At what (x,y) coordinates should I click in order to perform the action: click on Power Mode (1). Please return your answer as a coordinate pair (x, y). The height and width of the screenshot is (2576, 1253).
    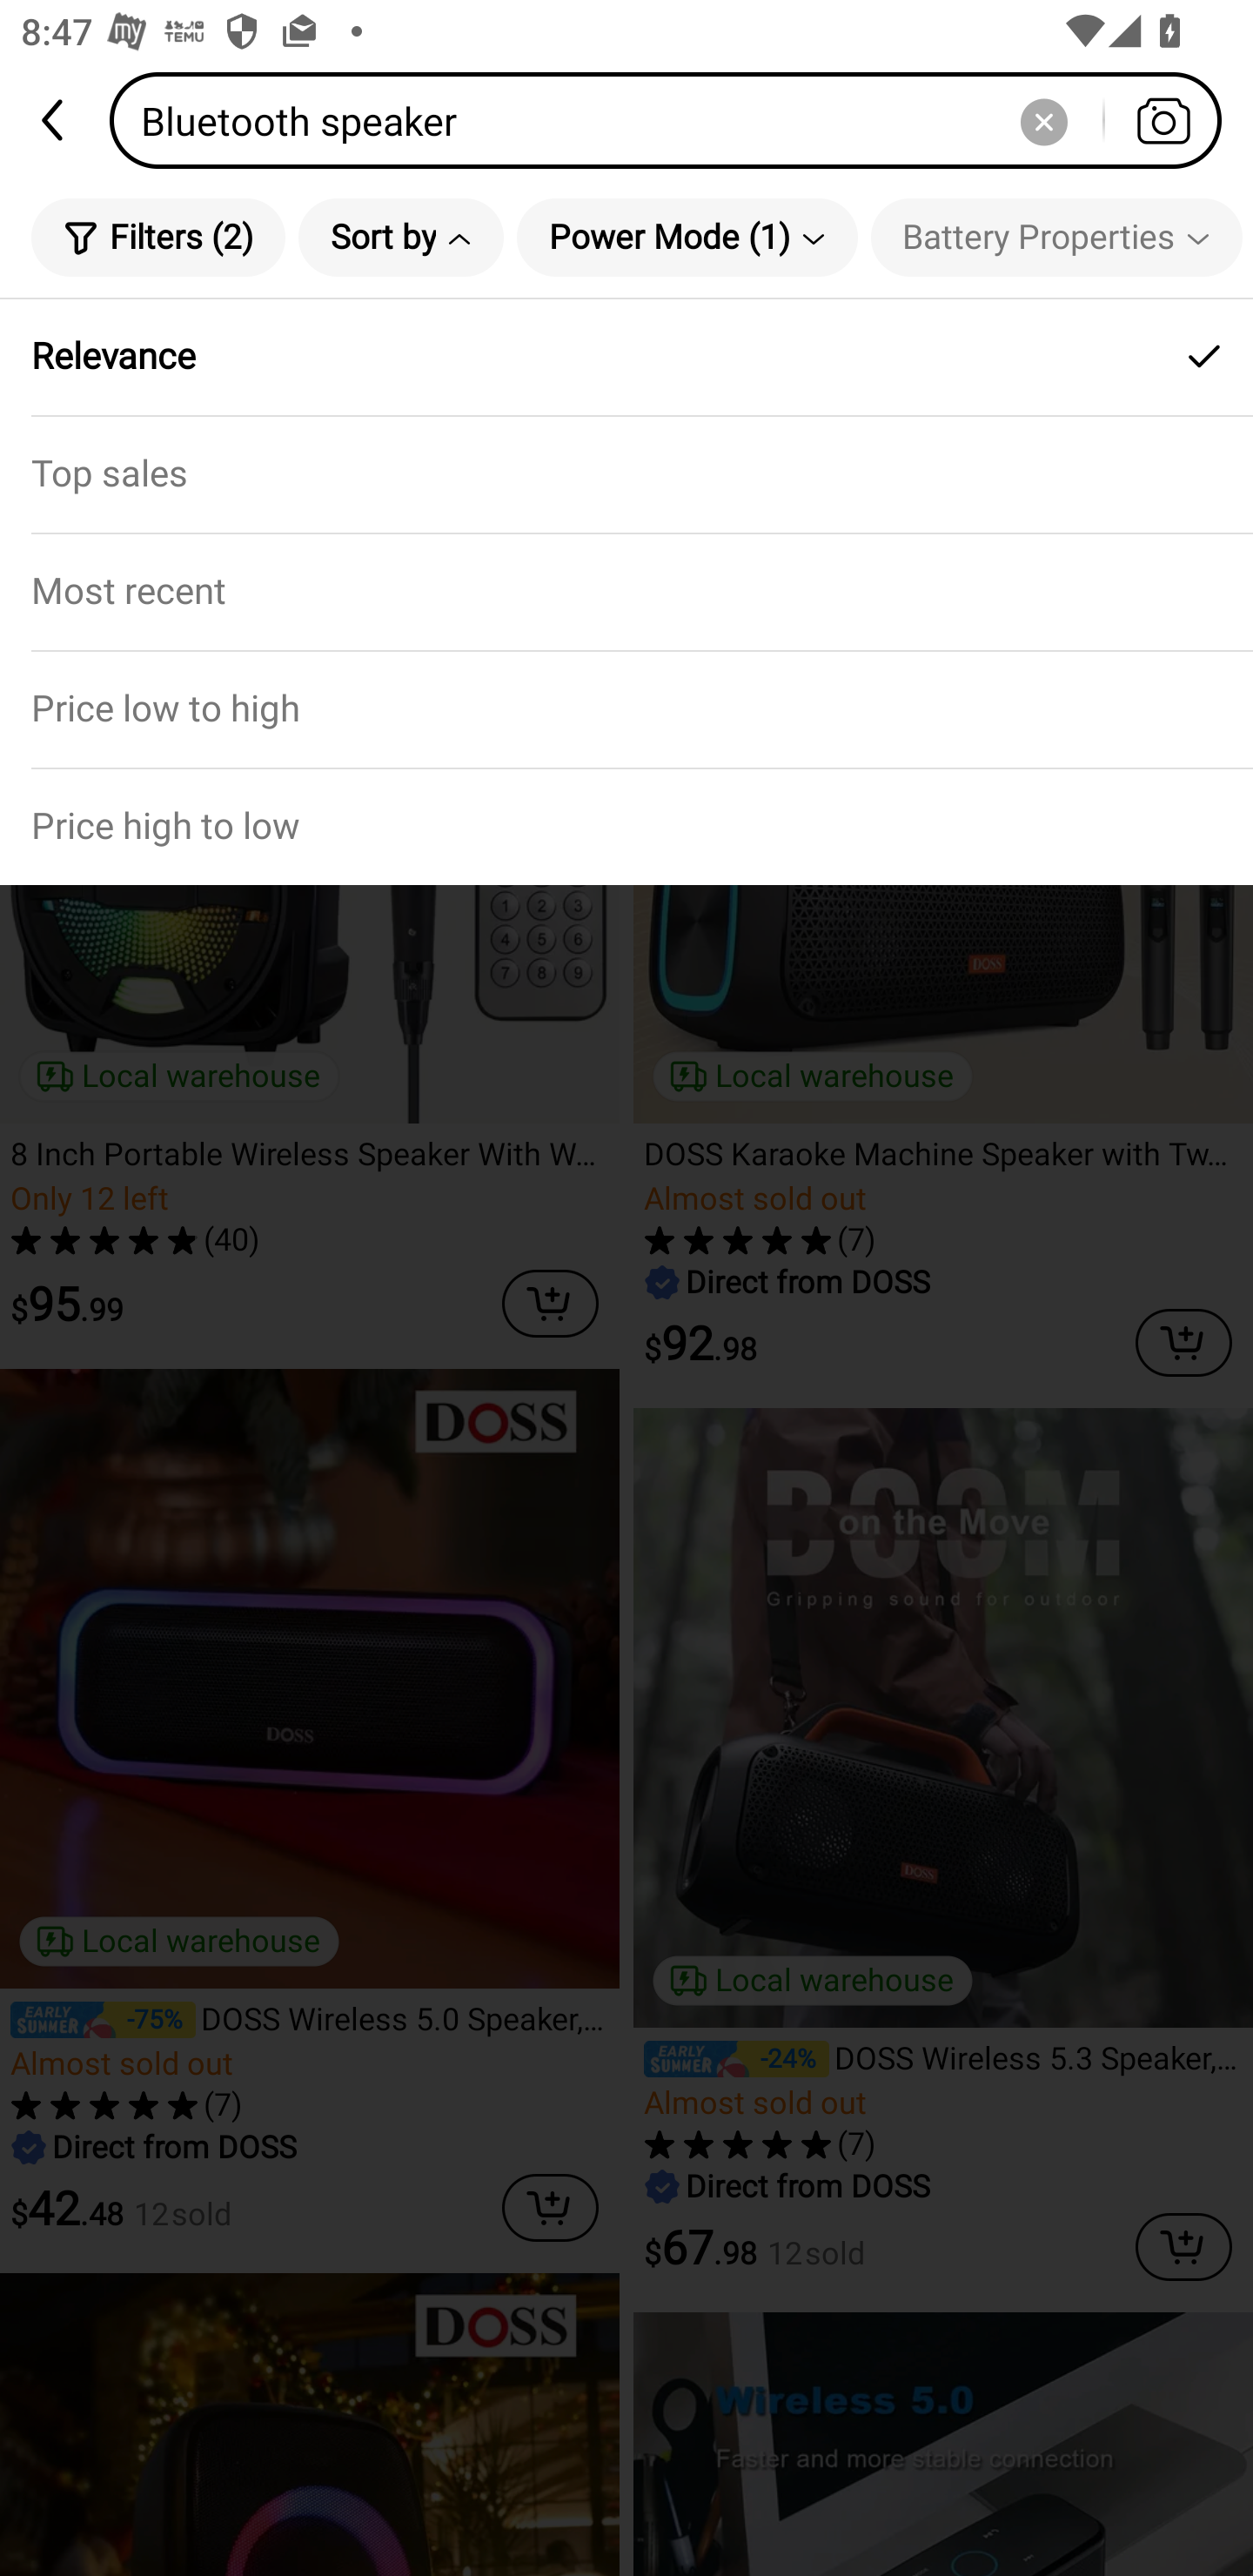
    Looking at the image, I should click on (687, 237).